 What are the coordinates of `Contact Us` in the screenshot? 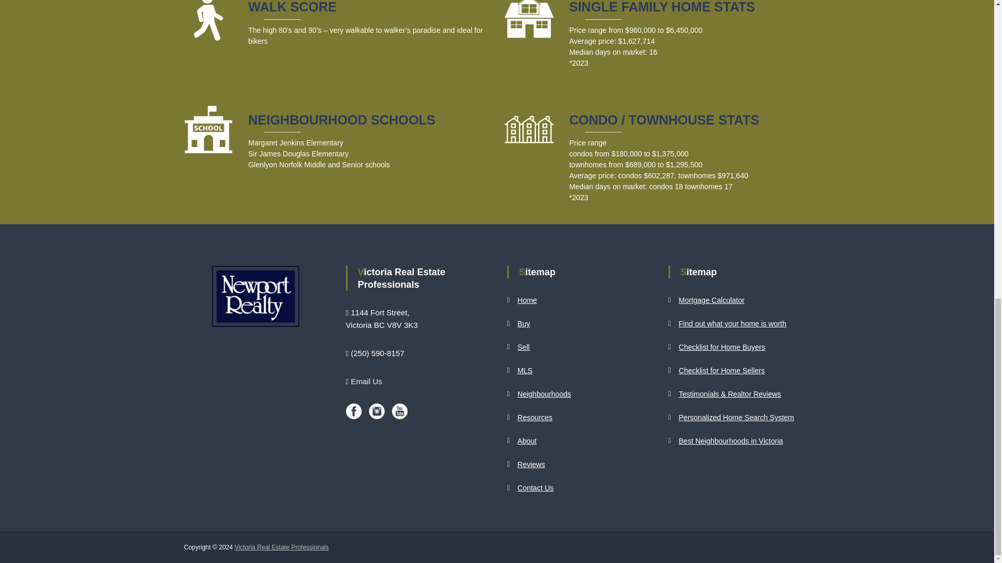 It's located at (535, 487).